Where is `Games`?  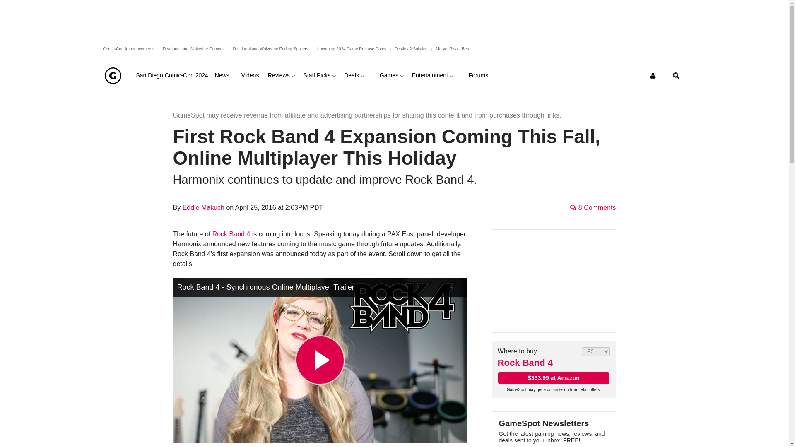
Games is located at coordinates (393, 75).